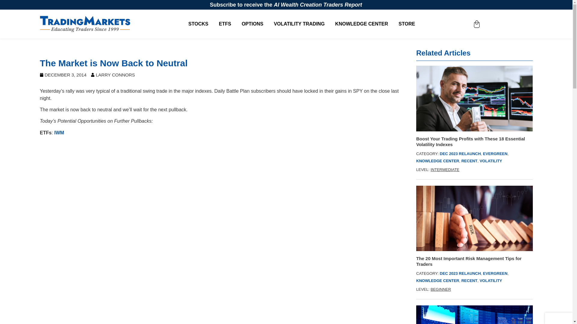 The height and width of the screenshot is (324, 577). What do you see at coordinates (445, 170) in the screenshot?
I see `INTERMEDIATE` at bounding box center [445, 170].